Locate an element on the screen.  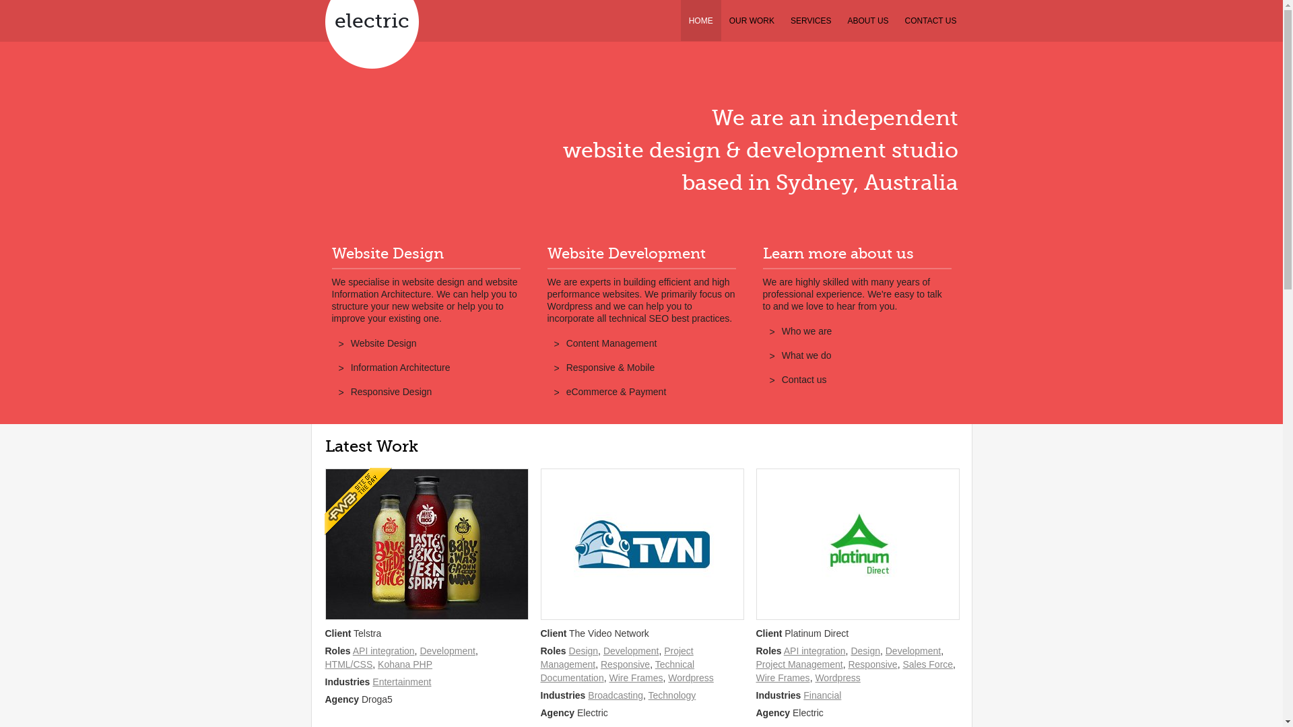
HOME is located at coordinates (701, 20).